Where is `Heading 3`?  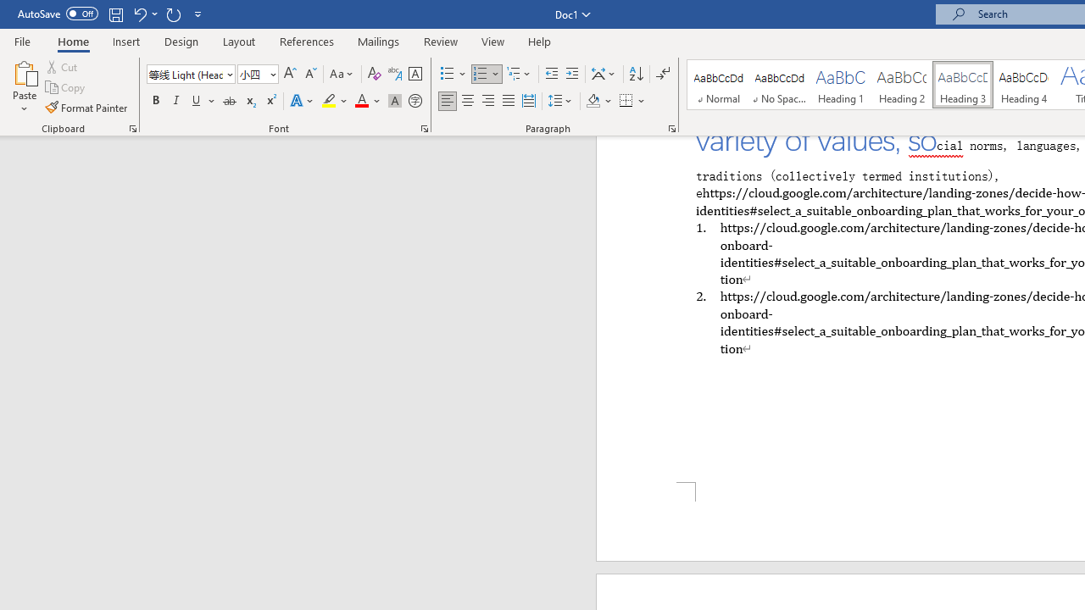
Heading 3 is located at coordinates (963, 85).